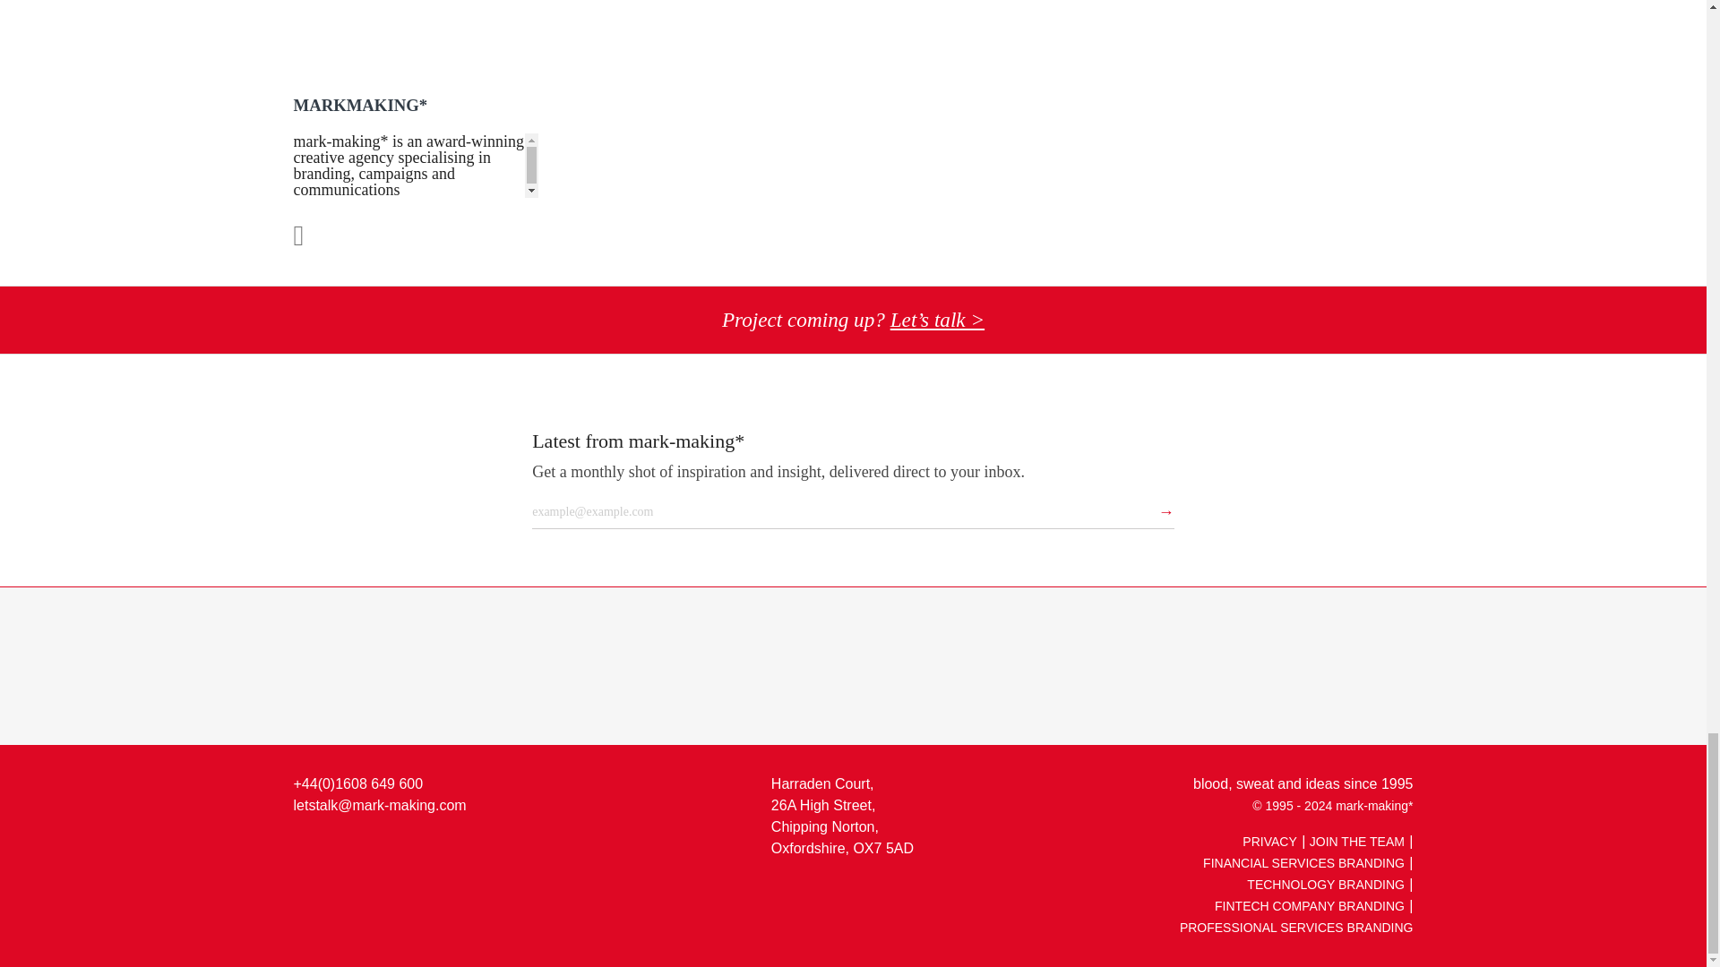 The height and width of the screenshot is (967, 1720). What do you see at coordinates (348, 846) in the screenshot?
I see `twitter` at bounding box center [348, 846].